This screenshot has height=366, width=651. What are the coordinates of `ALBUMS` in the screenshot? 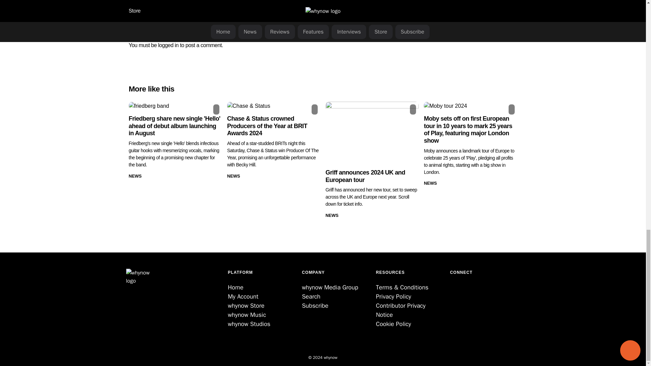 It's located at (142, 2).